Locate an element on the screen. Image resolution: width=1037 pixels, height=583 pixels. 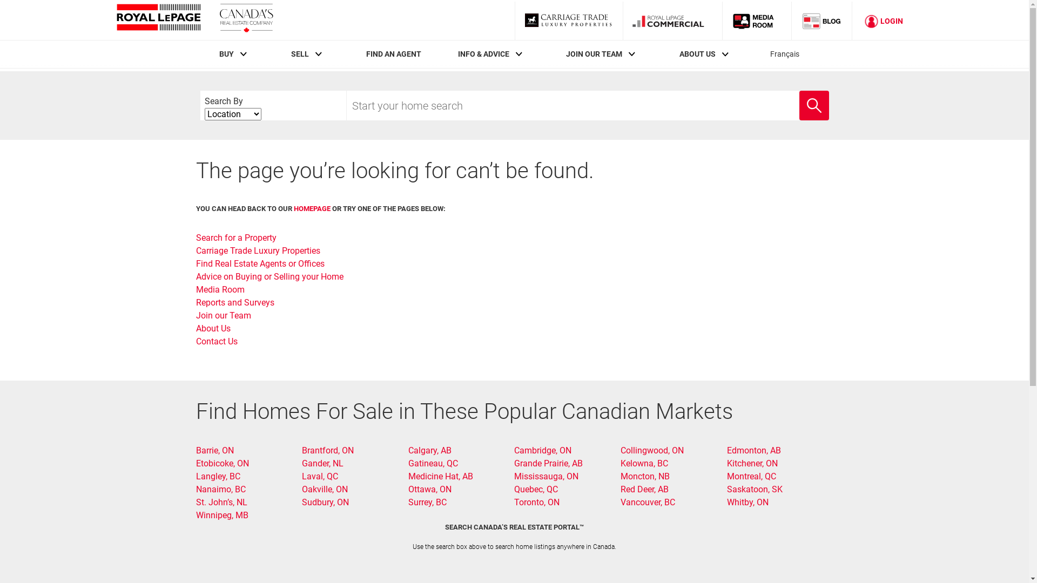
Blog is located at coordinates (822, 21).